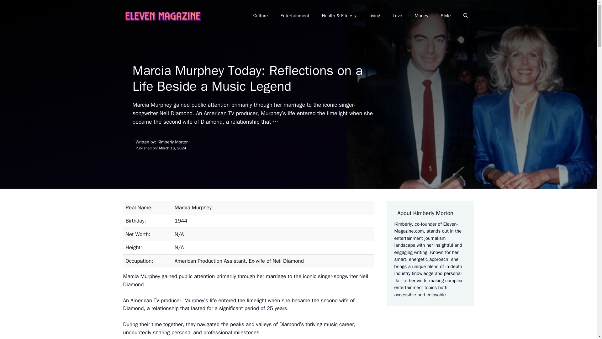 The height and width of the screenshot is (339, 602). What do you see at coordinates (261, 16) in the screenshot?
I see `Culture` at bounding box center [261, 16].